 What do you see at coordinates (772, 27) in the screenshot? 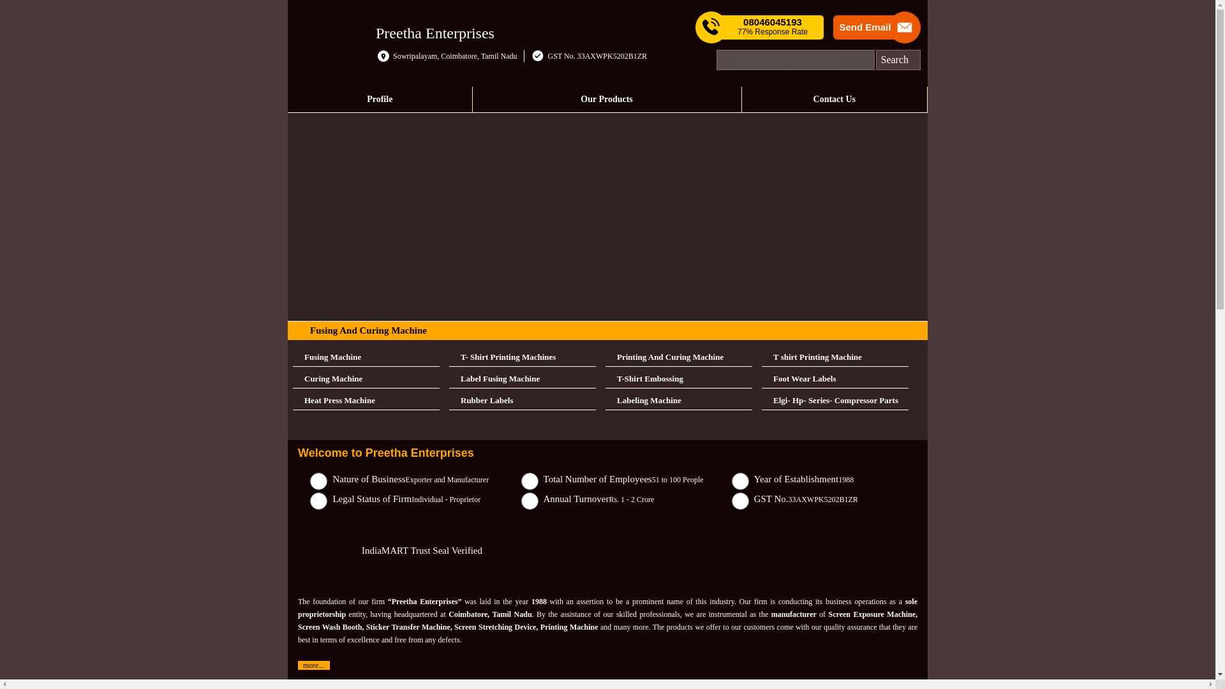
I see `Send SMS Free` at bounding box center [772, 27].